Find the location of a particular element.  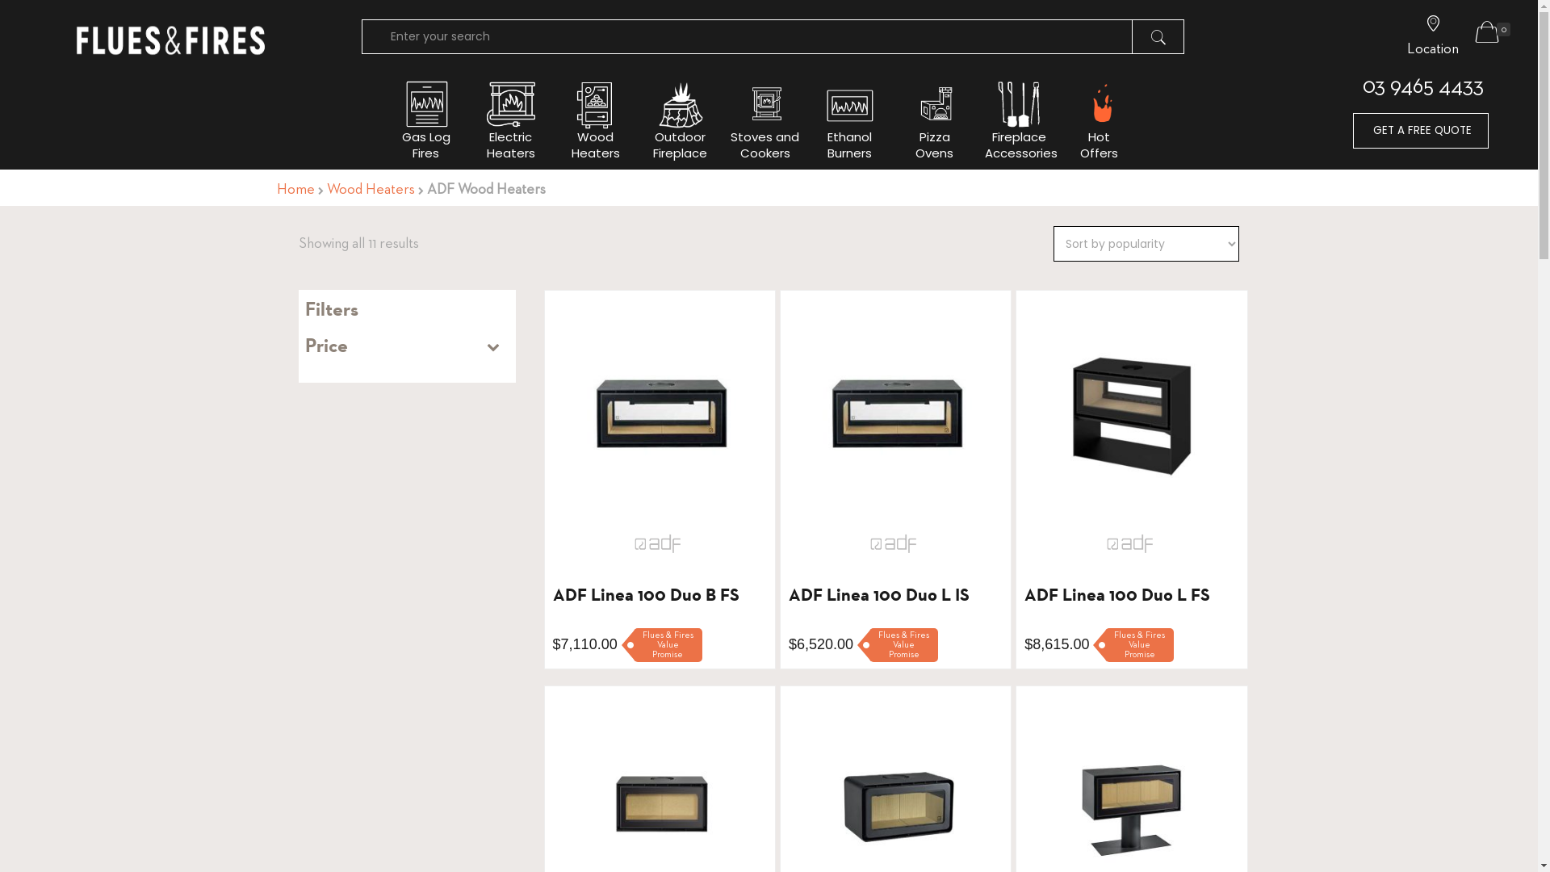

ADF Linea 100 Duo B FS
$7,110.00
Flues & Fires
Value
Promise is located at coordinates (660, 607).